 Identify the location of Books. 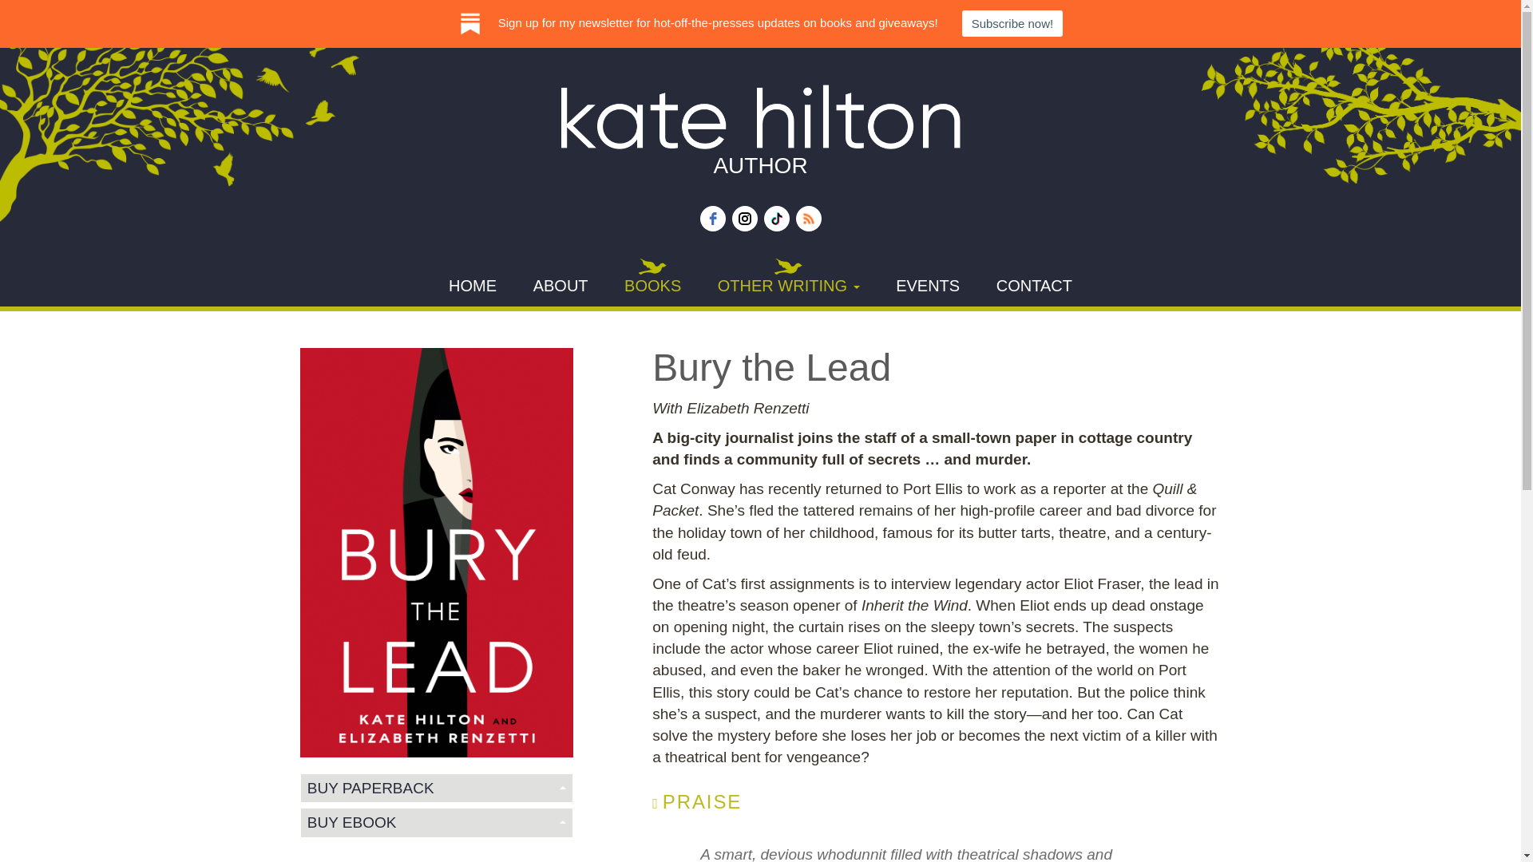
(653, 283).